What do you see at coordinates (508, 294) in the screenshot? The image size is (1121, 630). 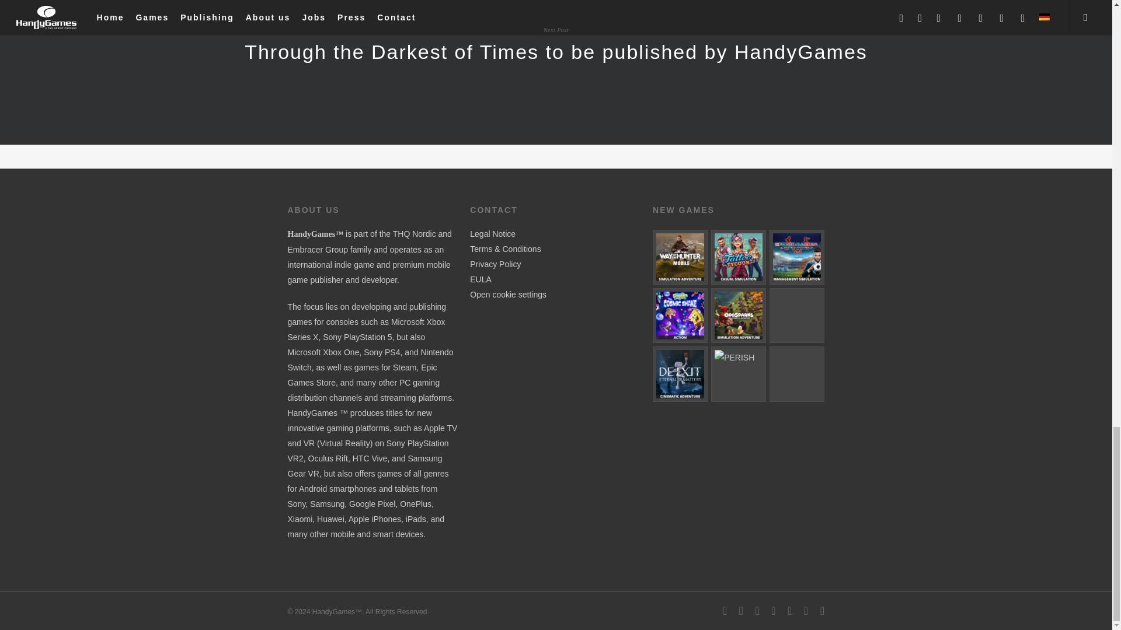 I see `Open Cookie Preferences` at bounding box center [508, 294].